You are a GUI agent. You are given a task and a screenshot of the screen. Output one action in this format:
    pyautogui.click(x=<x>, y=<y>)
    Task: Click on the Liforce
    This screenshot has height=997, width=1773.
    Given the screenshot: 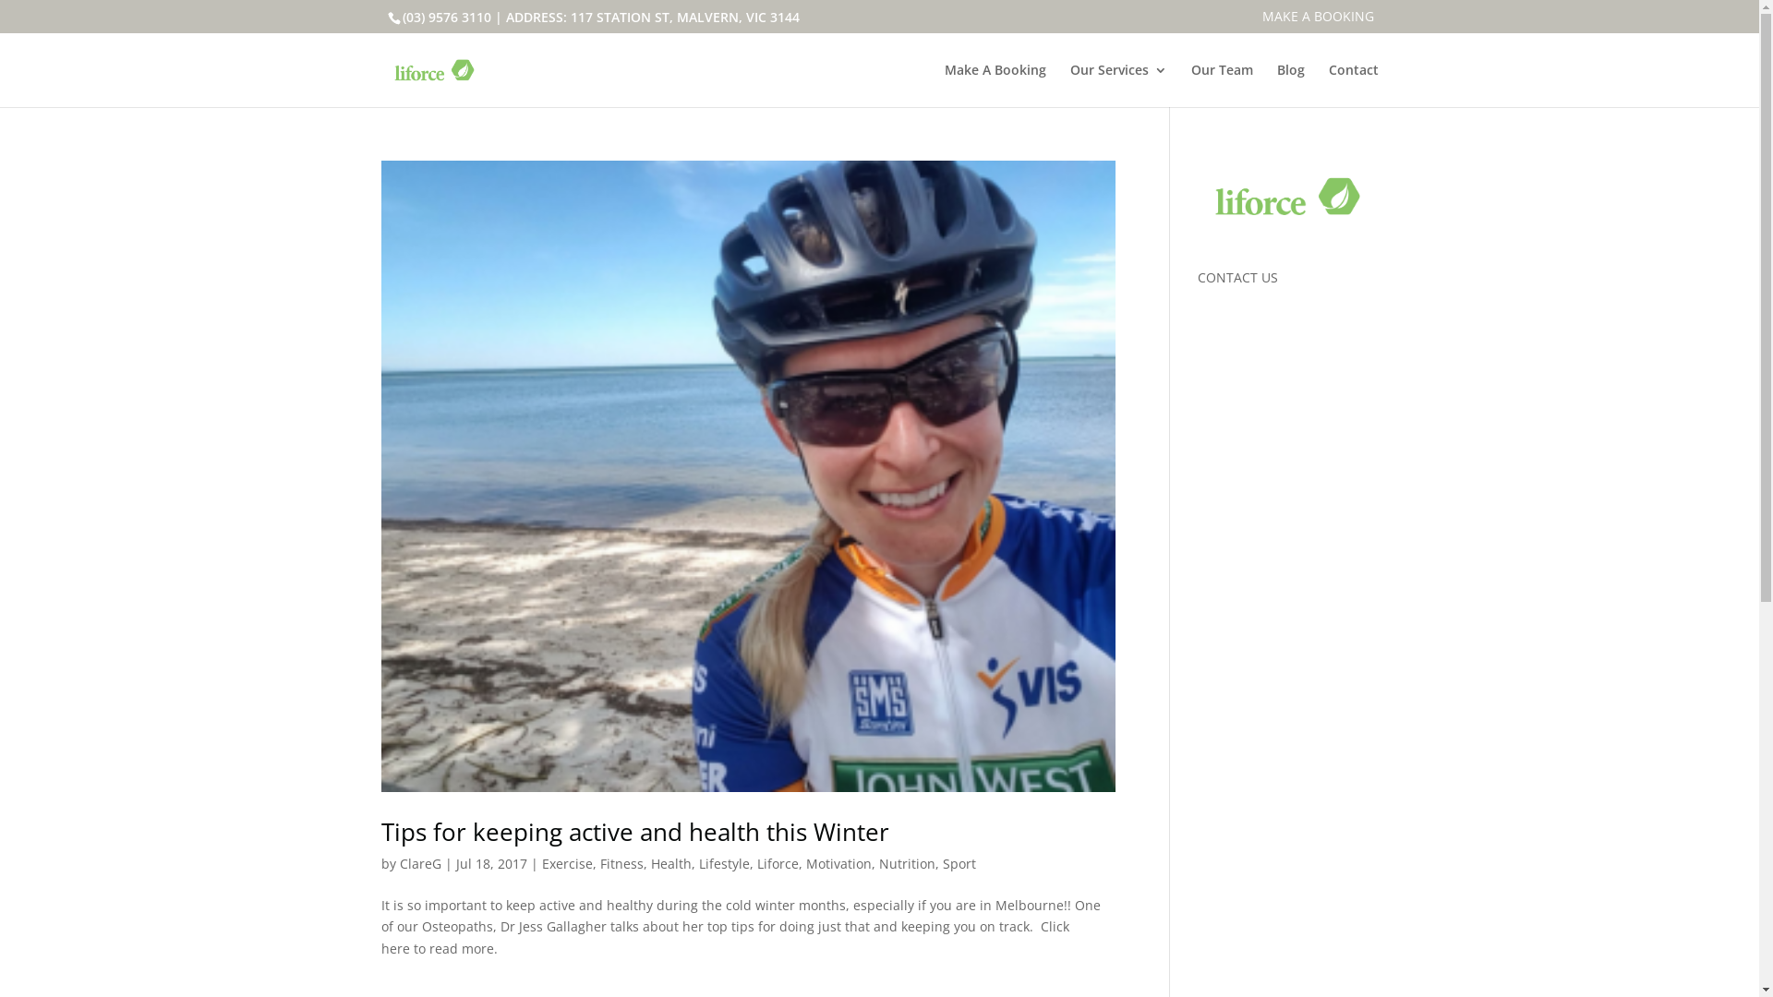 What is the action you would take?
    pyautogui.click(x=778, y=864)
    